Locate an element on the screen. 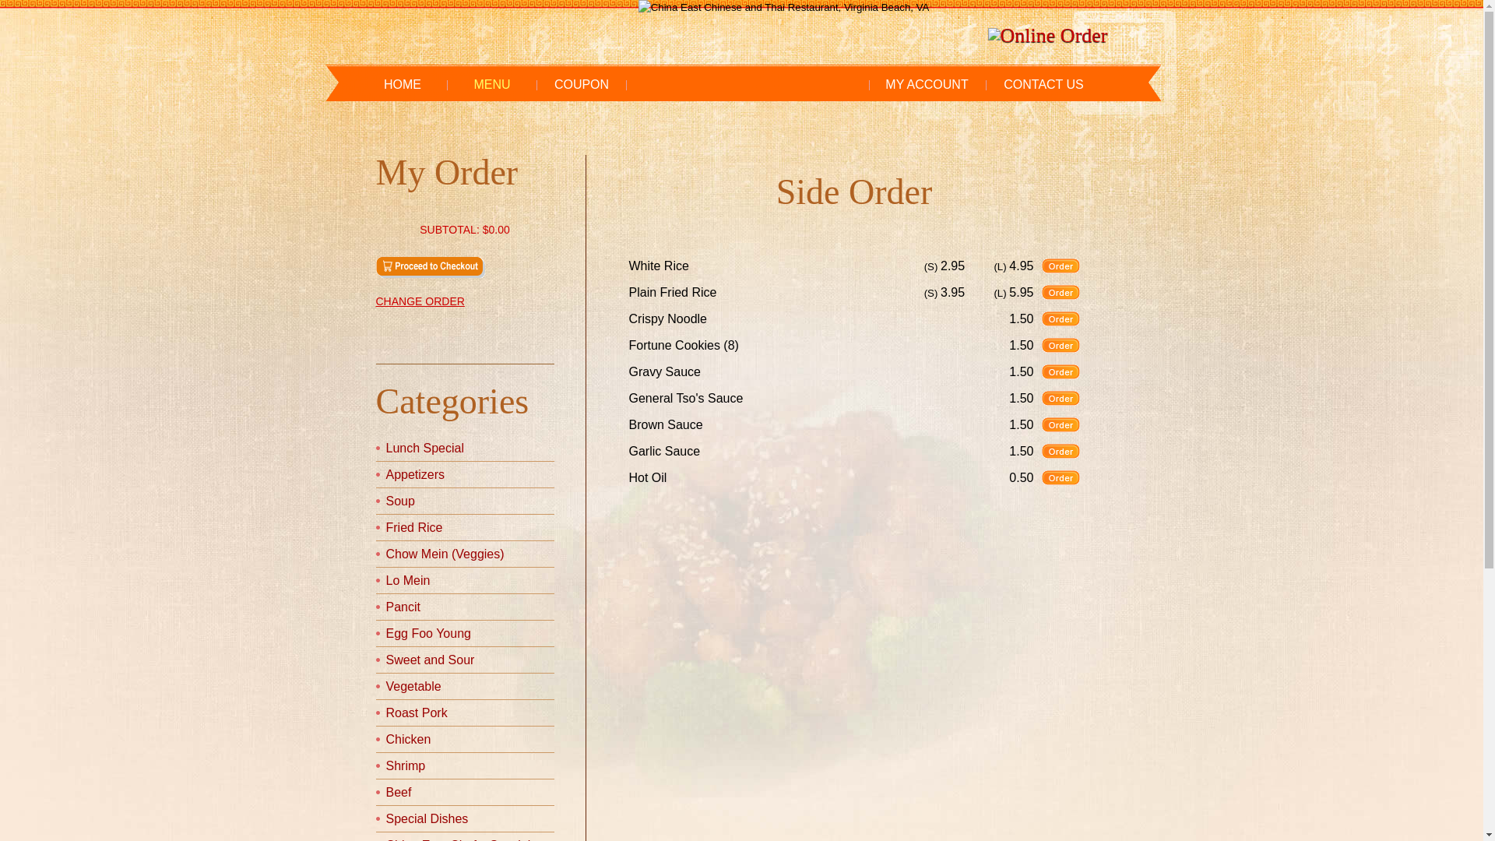 Image resolution: width=1495 pixels, height=841 pixels. Chow Mein (Veggies) is located at coordinates (445, 554).